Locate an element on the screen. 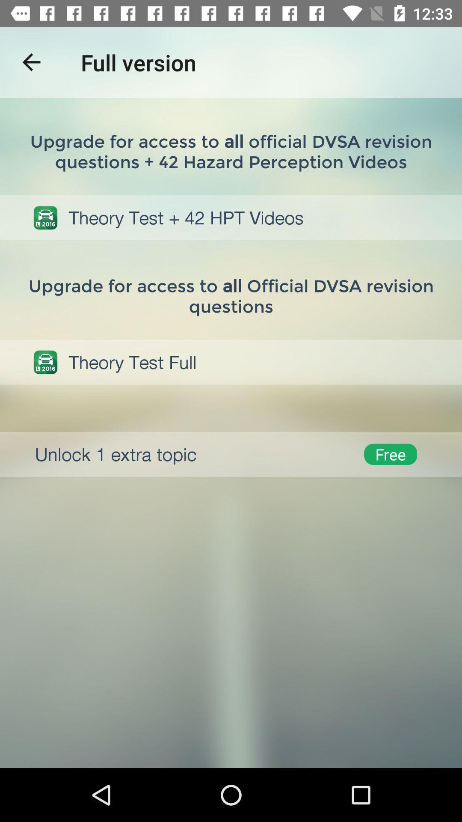  select the item above the upgrade for access icon is located at coordinates (31, 63).